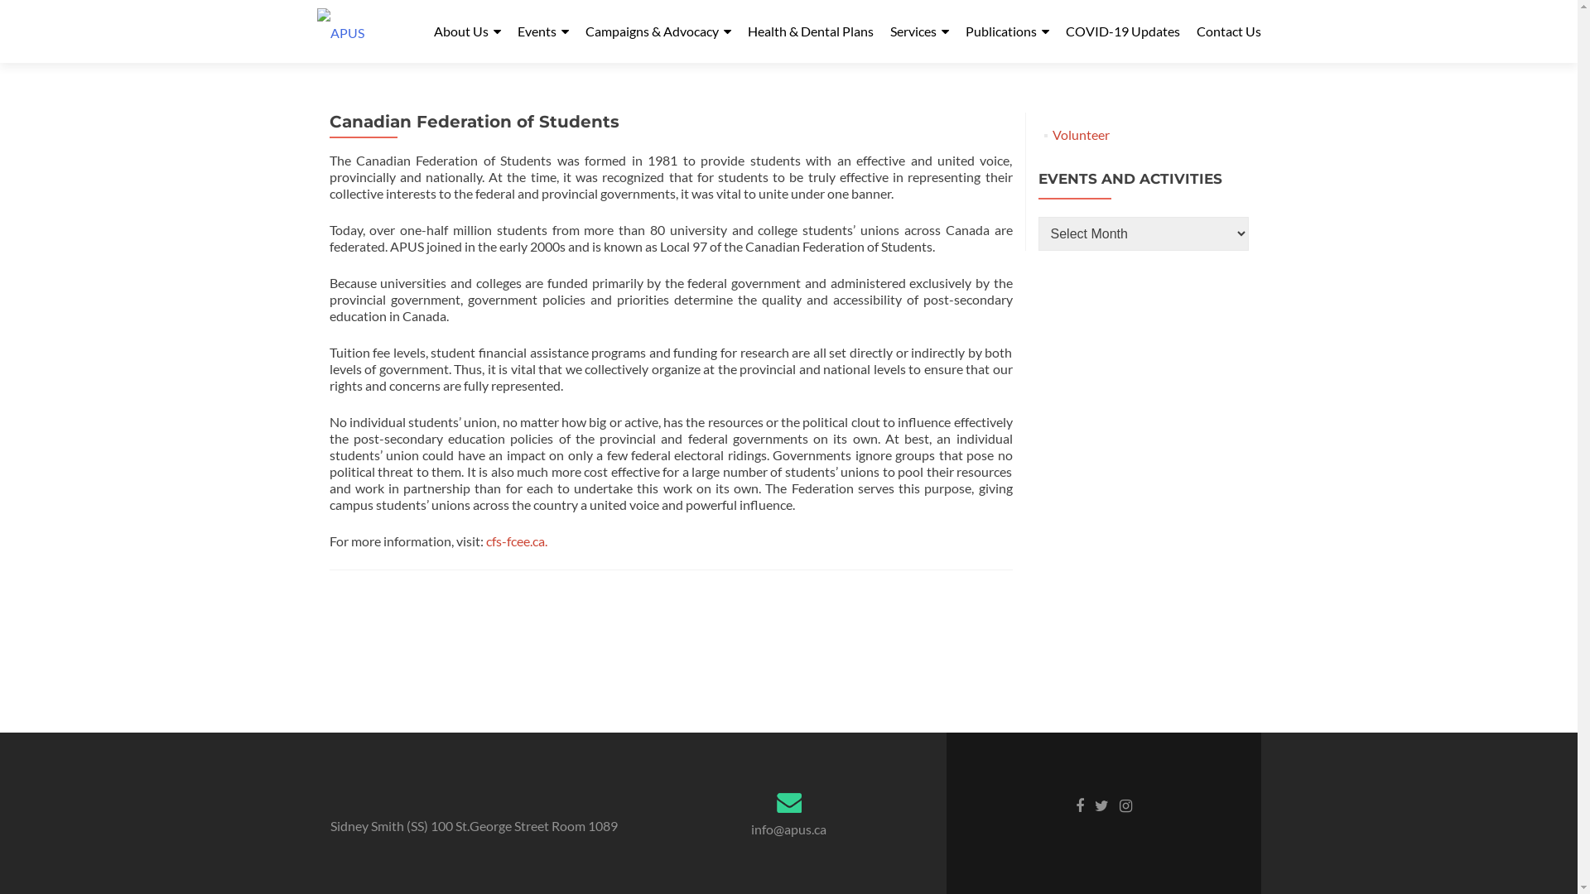 This screenshot has height=894, width=1590. Describe the element at coordinates (1228, 31) in the screenshot. I see `Contact Us` at that location.